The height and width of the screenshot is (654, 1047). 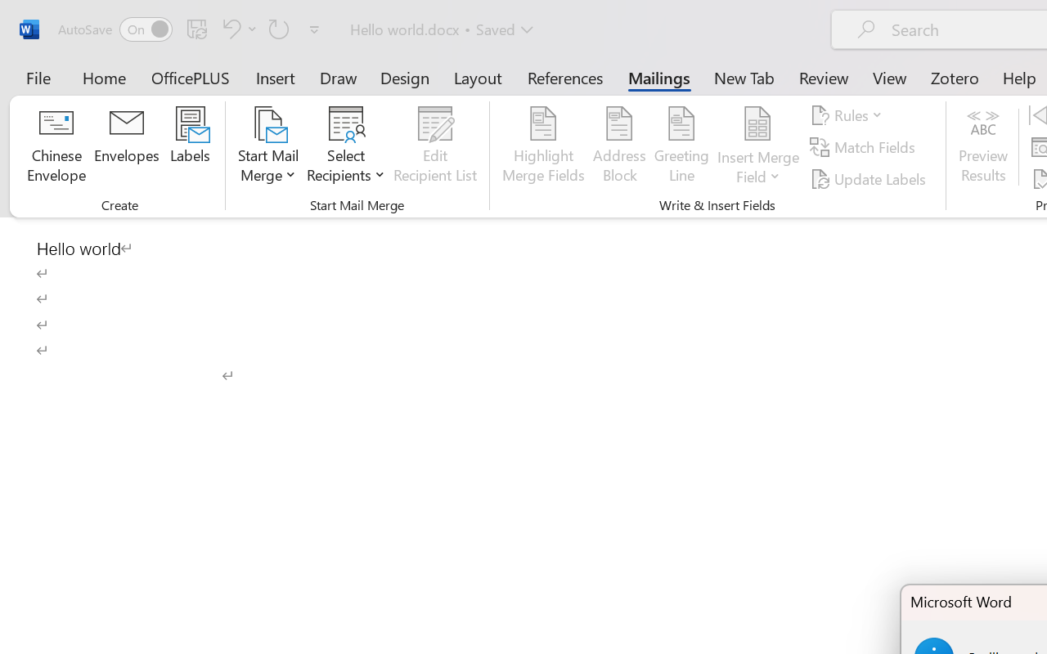 I want to click on New Tab, so click(x=744, y=77).